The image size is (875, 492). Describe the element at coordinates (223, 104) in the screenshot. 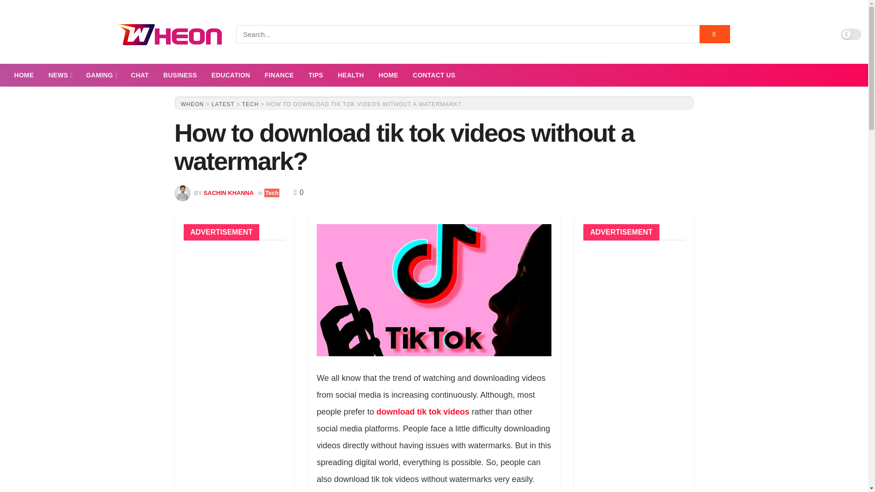

I see `Go to Latest.` at that location.